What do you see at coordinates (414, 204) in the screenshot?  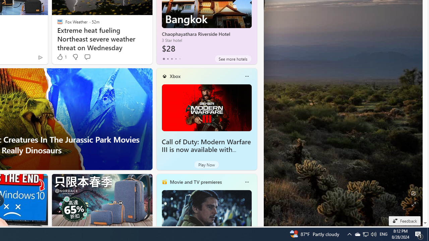 I see `Expand background` at bounding box center [414, 204].